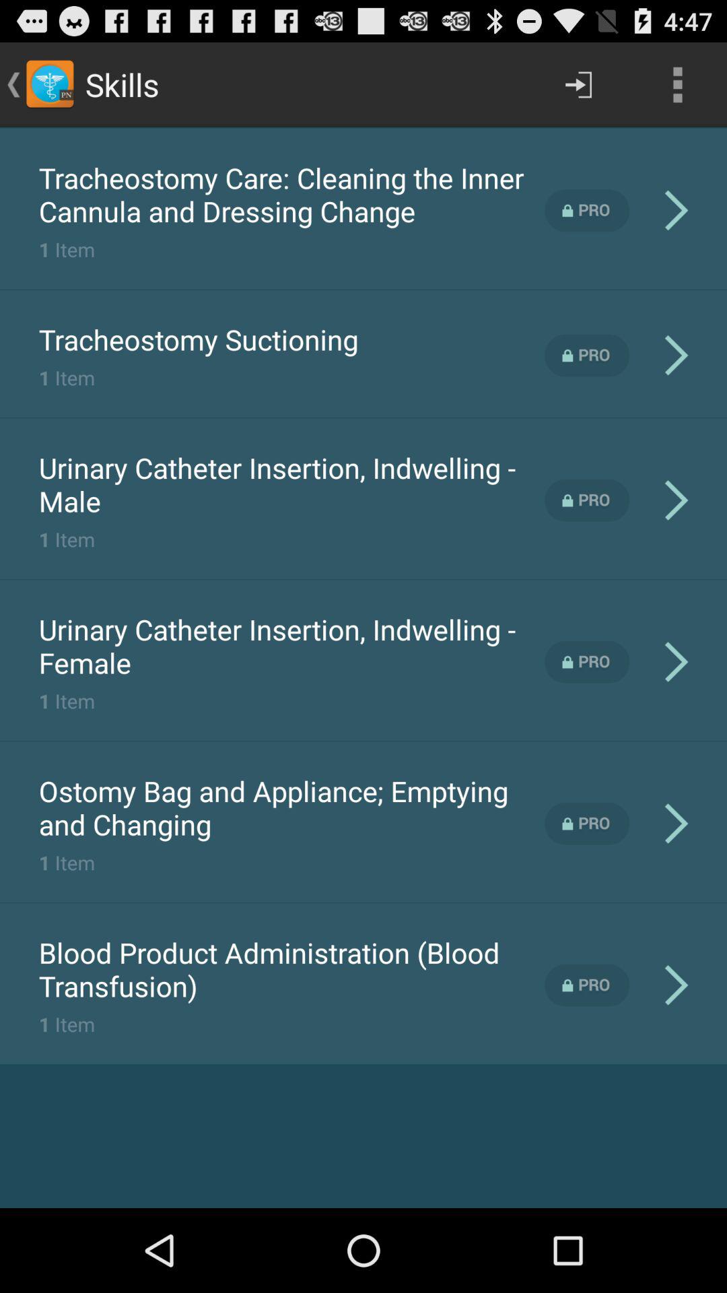 This screenshot has height=1293, width=727. I want to click on click the app above the 1 item item, so click(291, 807).